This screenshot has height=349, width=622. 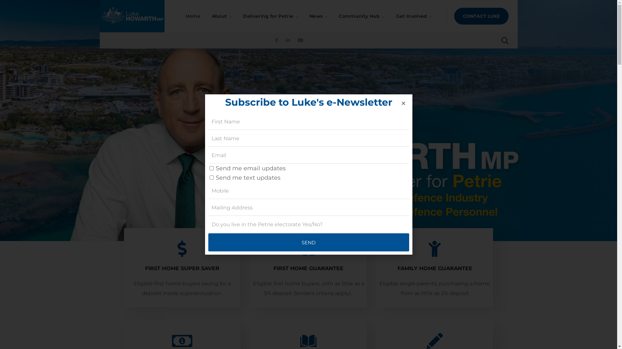 What do you see at coordinates (270, 16) in the screenshot?
I see `Delivering for Petrie` at bounding box center [270, 16].